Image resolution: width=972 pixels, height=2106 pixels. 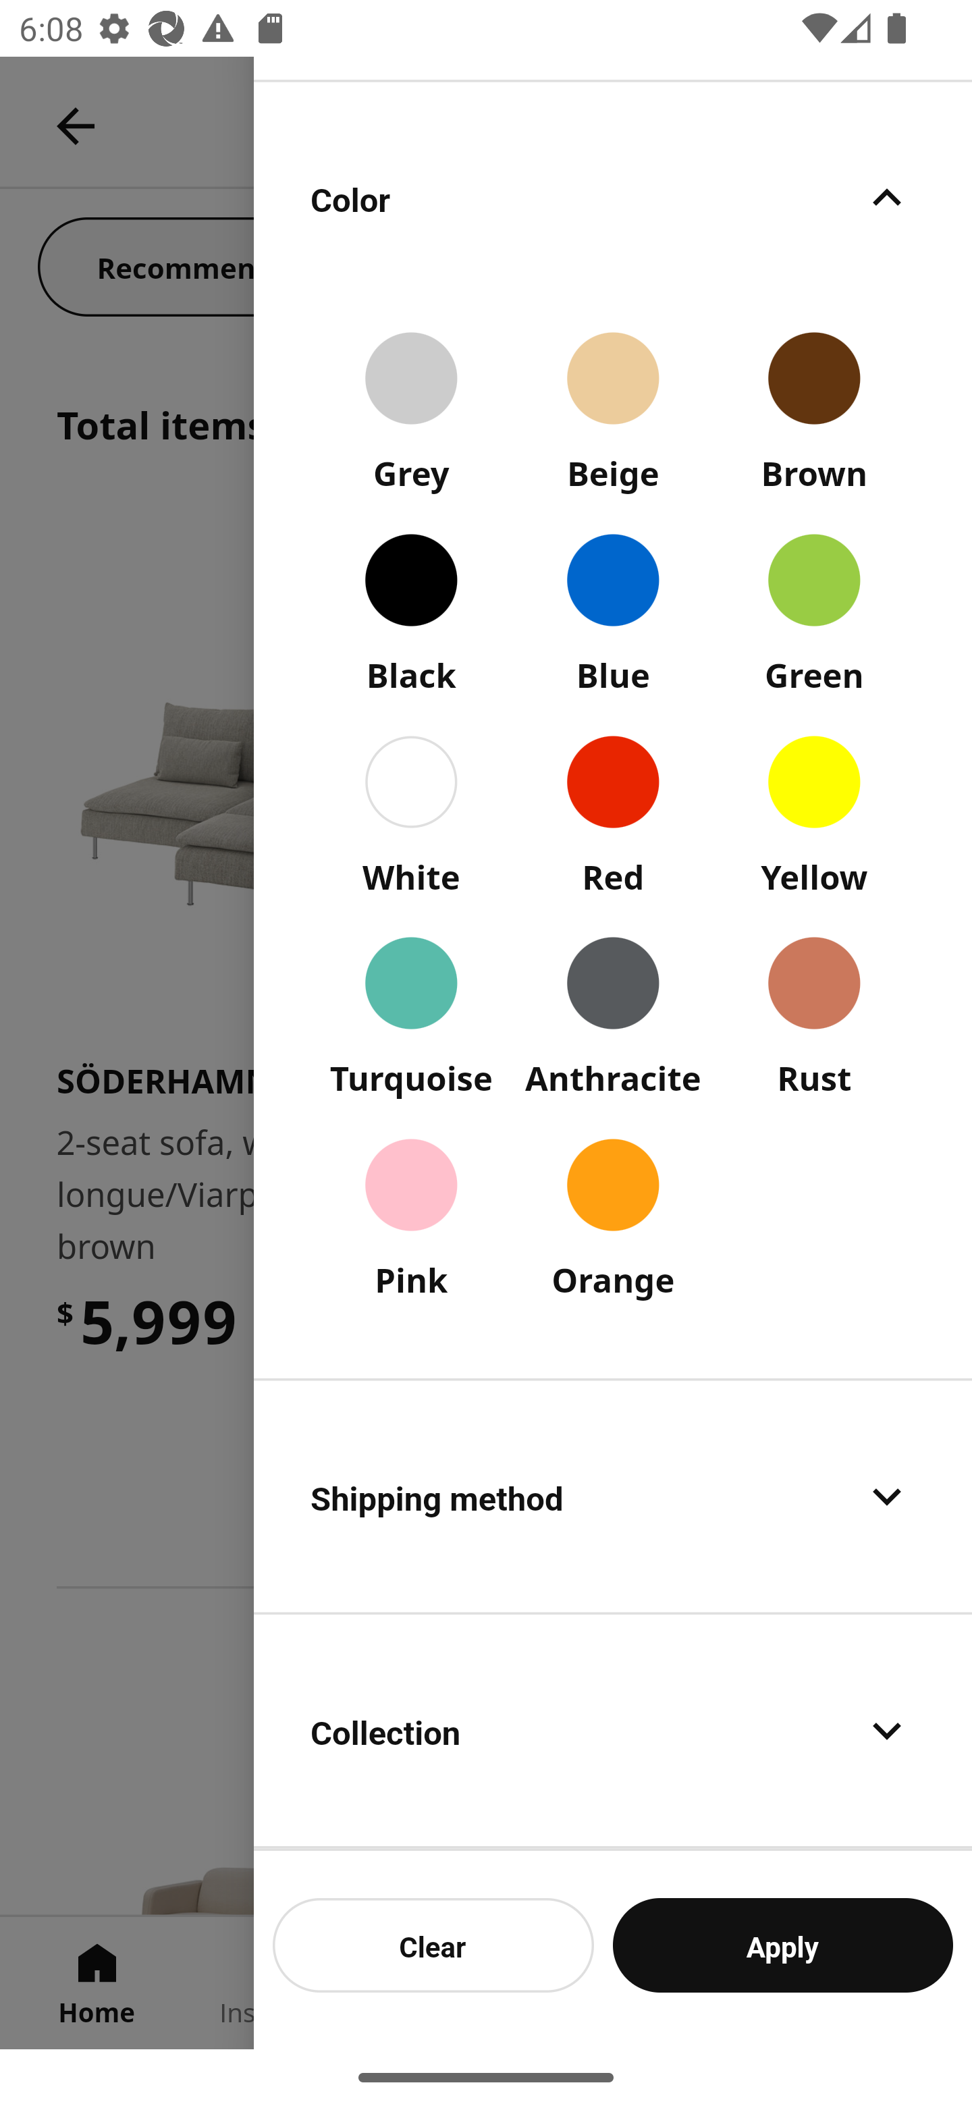 What do you see at coordinates (613, 1731) in the screenshot?
I see `Collection` at bounding box center [613, 1731].